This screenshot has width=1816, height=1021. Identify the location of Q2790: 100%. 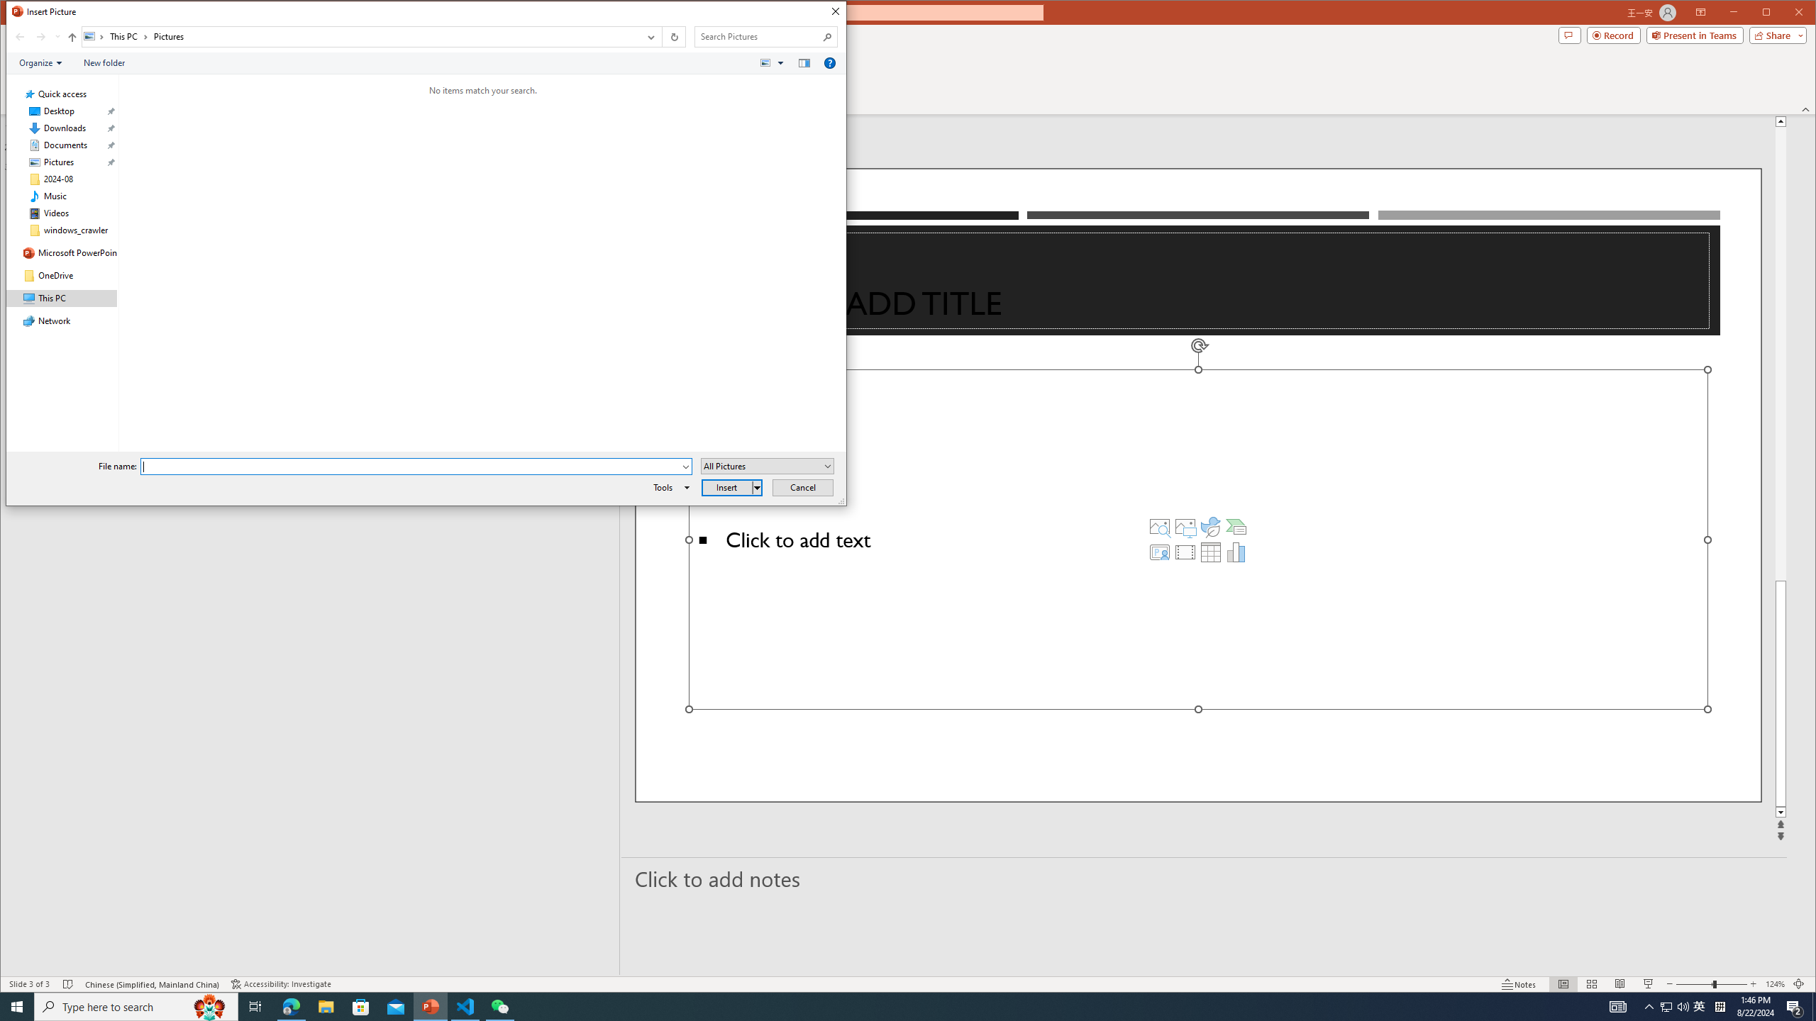
(1683, 1007).